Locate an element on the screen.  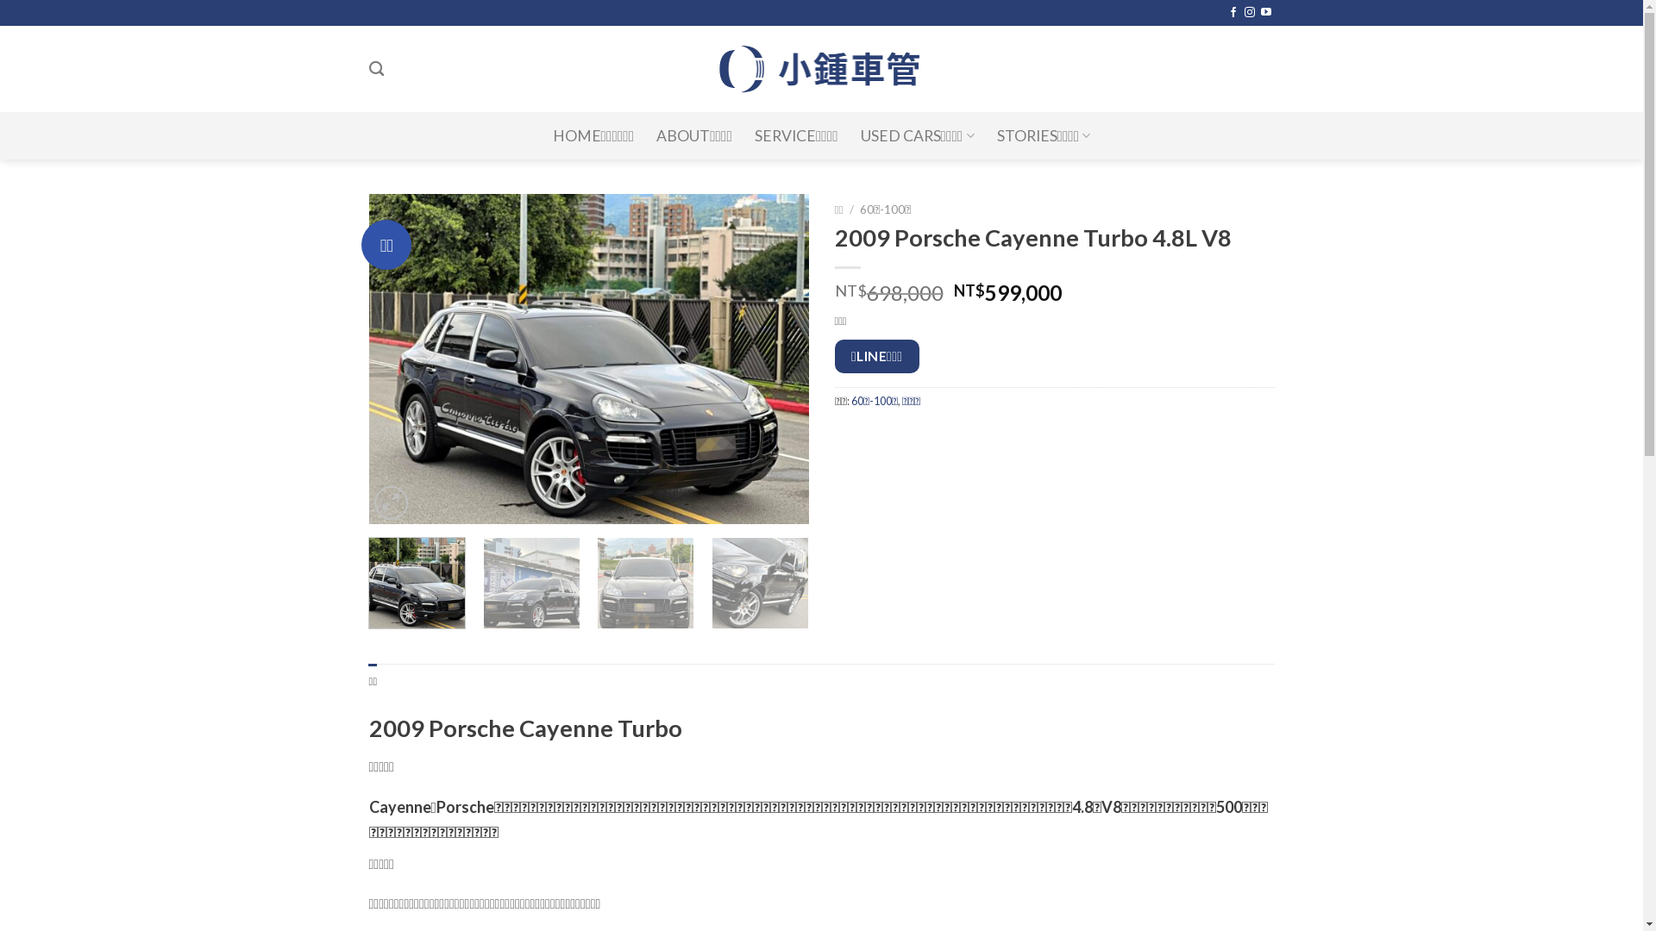
Follow on Instagram is located at coordinates (1250, 13).